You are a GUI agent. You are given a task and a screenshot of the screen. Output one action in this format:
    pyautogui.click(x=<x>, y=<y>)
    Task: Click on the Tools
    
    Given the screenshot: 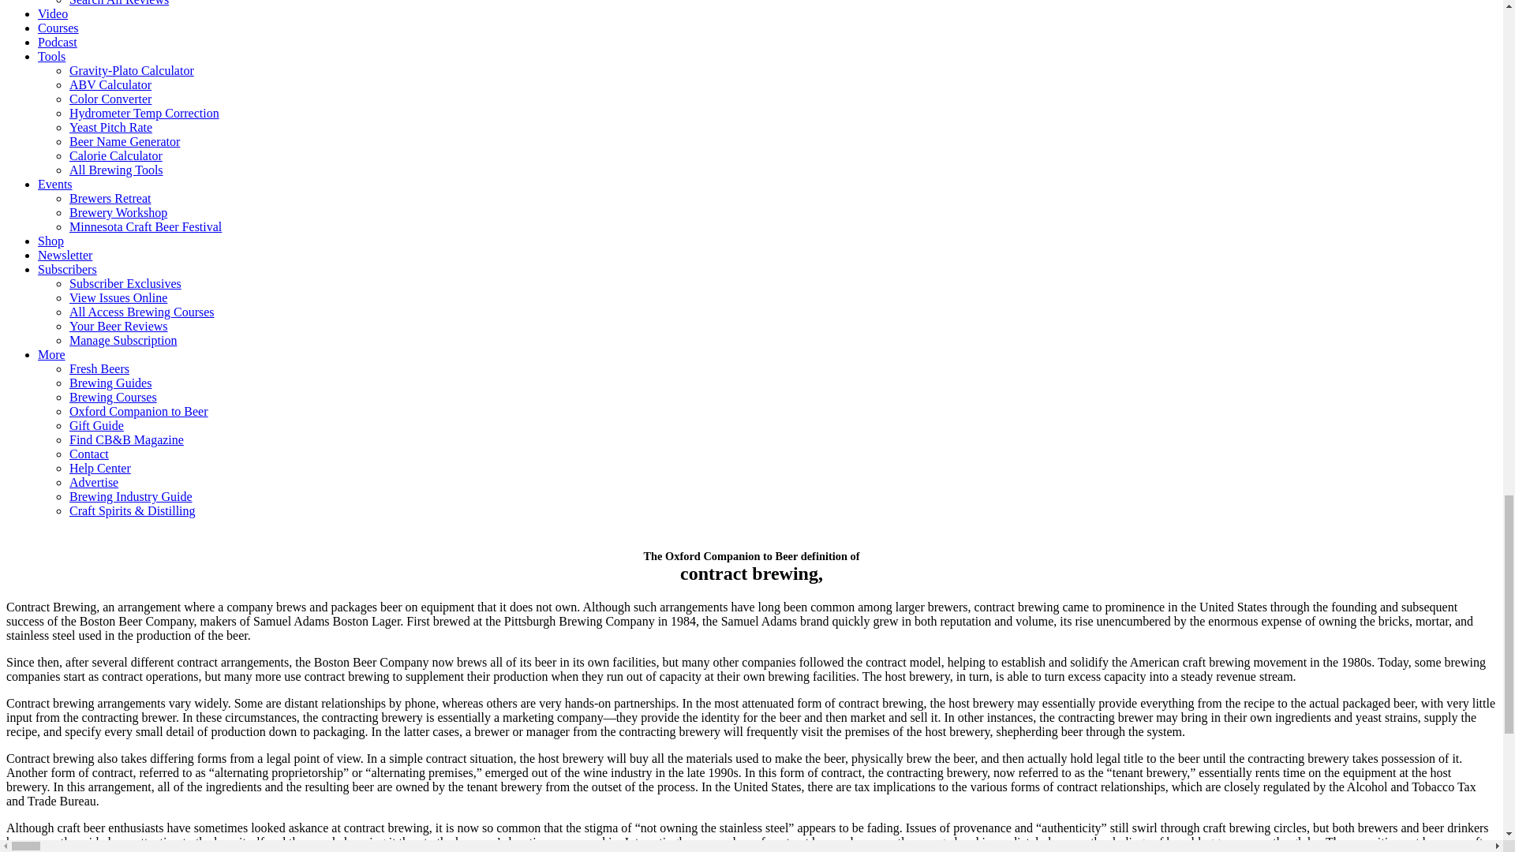 What is the action you would take?
    pyautogui.click(x=51, y=55)
    